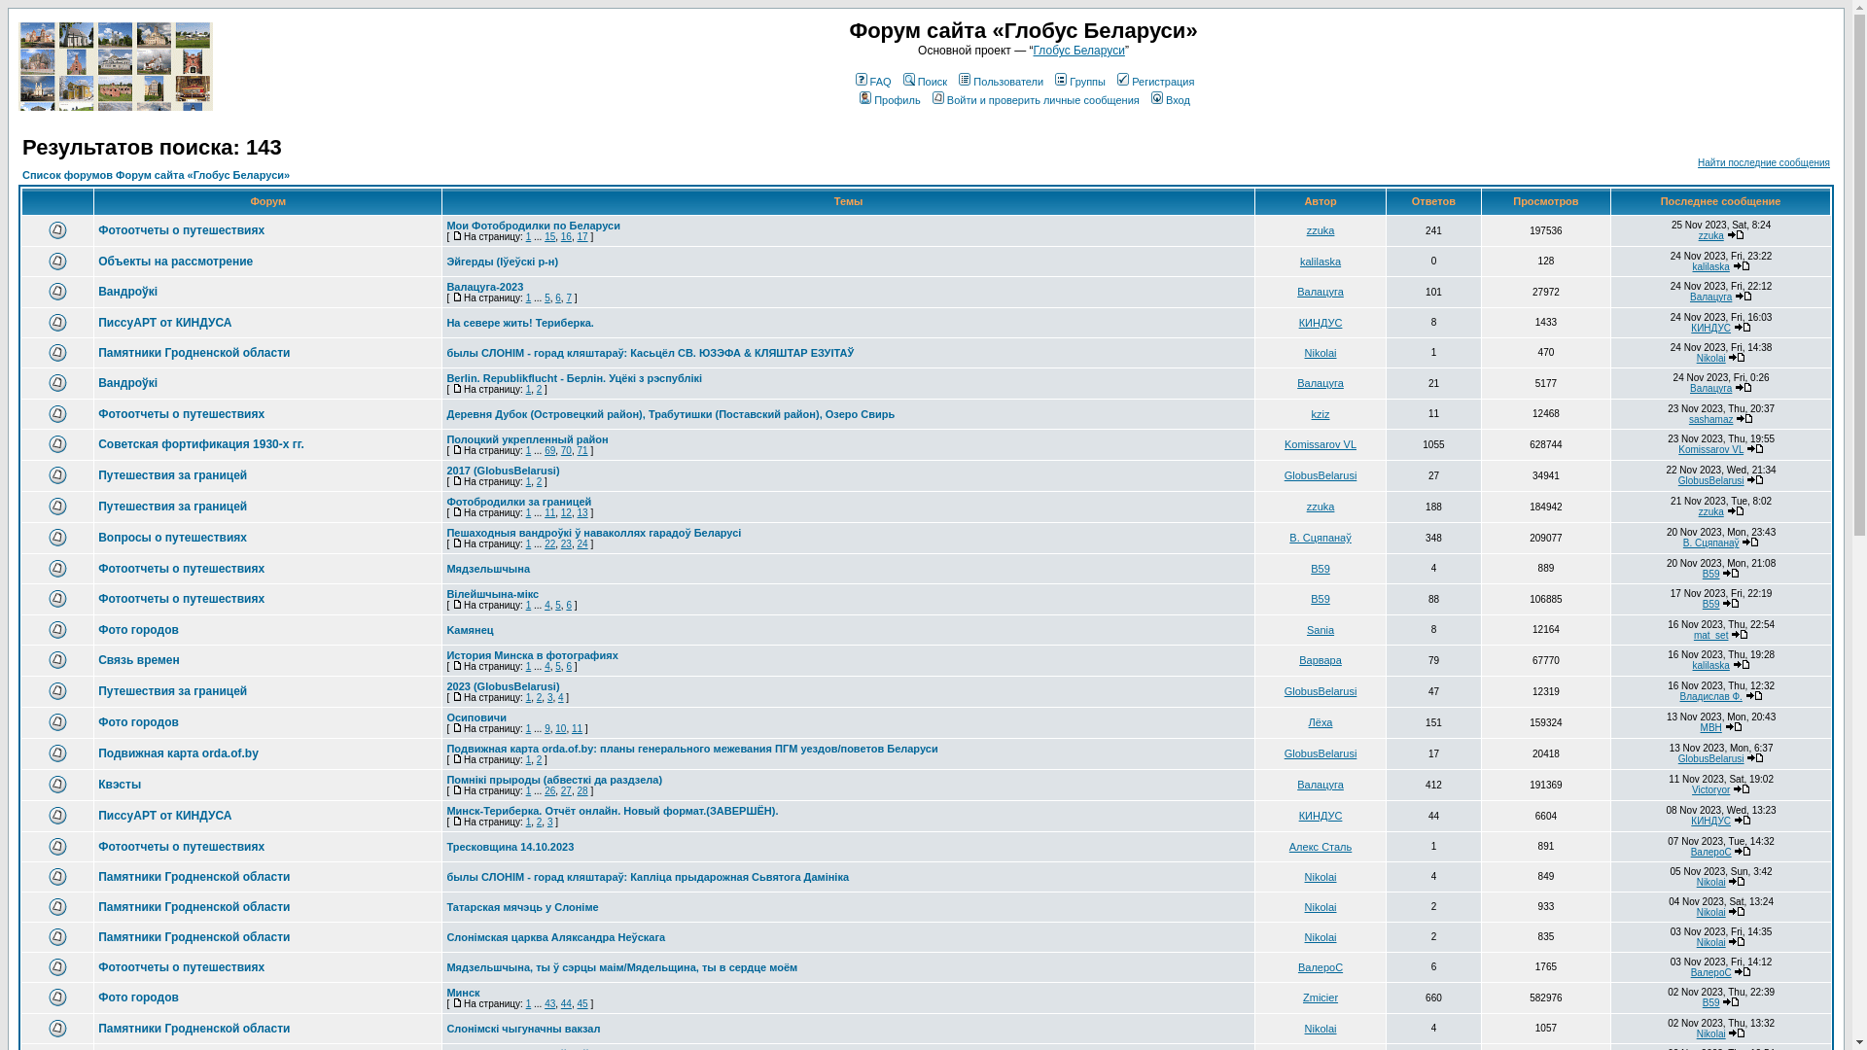 This screenshot has height=1050, width=1867. I want to click on 70, so click(566, 451).